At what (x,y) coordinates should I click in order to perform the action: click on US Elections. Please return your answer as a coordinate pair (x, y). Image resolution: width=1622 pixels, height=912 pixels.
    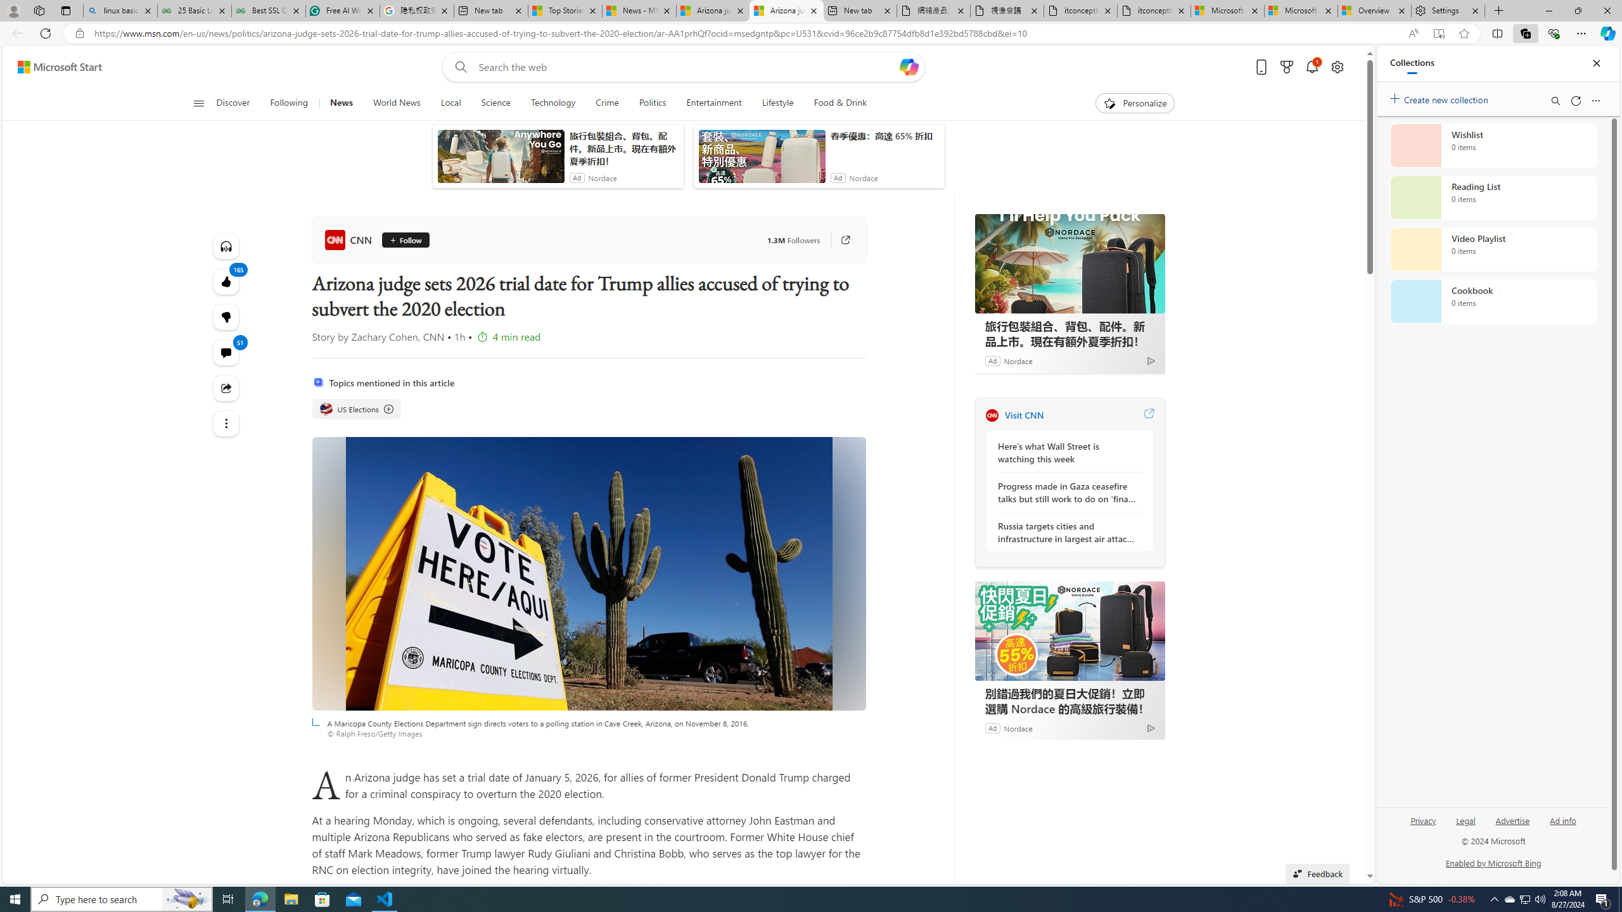
    Looking at the image, I should click on (356, 409).